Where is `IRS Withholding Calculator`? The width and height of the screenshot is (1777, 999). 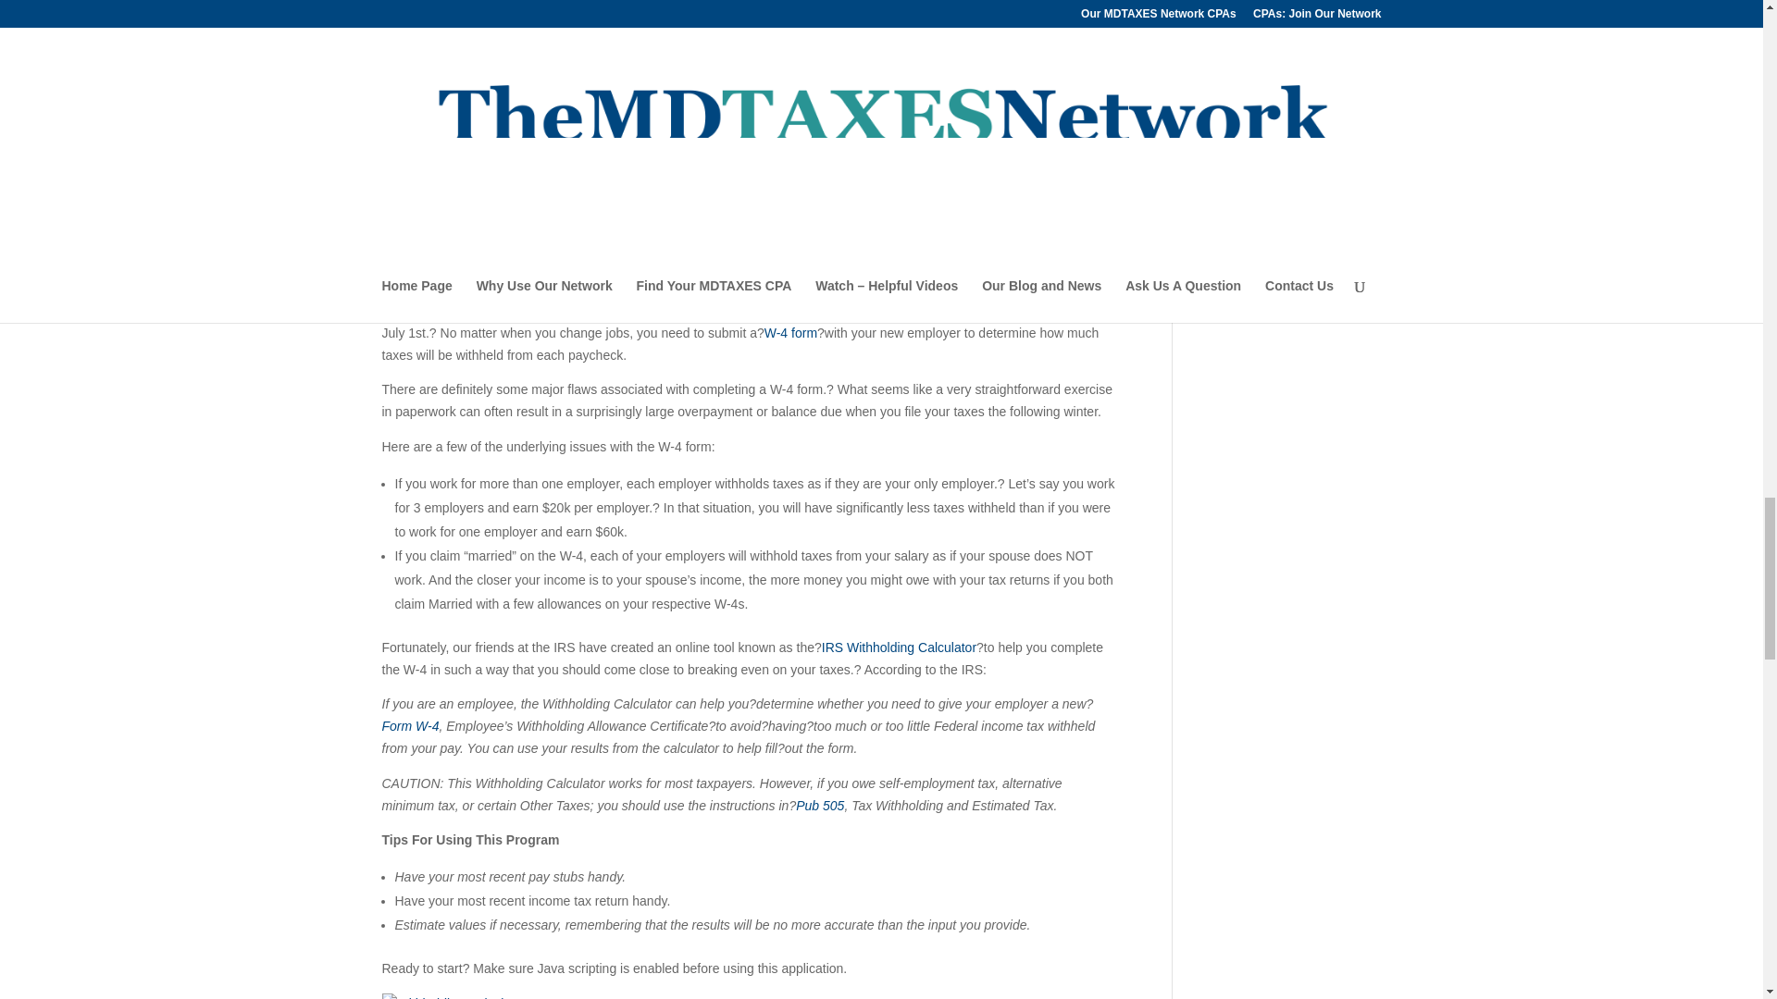
IRS Withholding Calculator is located at coordinates (898, 647).